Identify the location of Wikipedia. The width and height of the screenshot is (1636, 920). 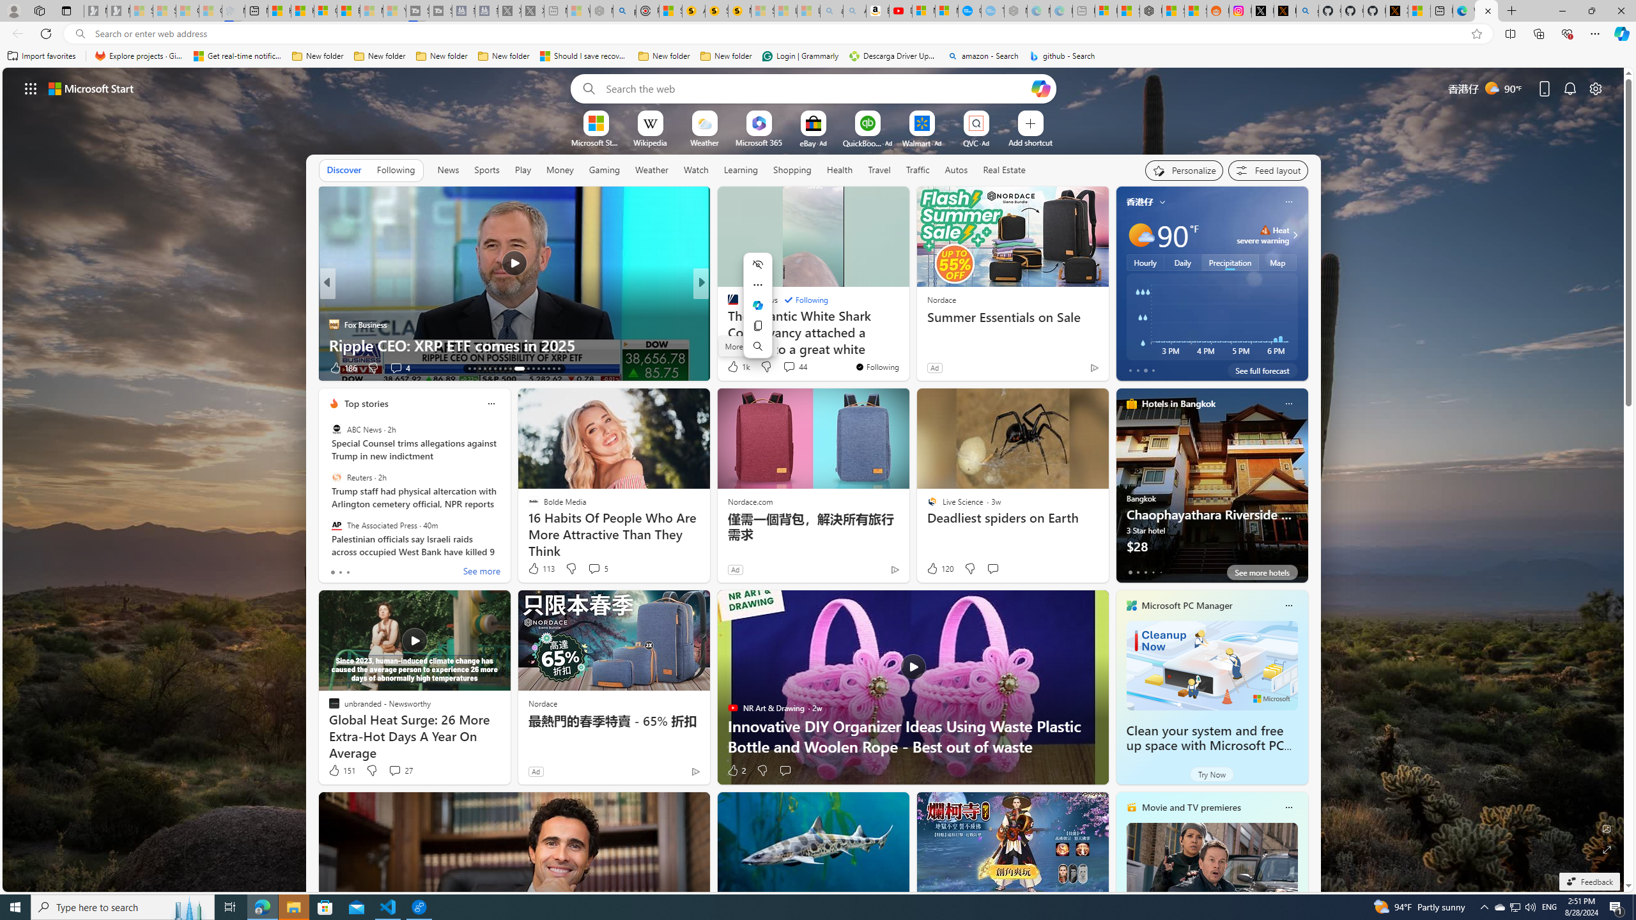
(650, 142).